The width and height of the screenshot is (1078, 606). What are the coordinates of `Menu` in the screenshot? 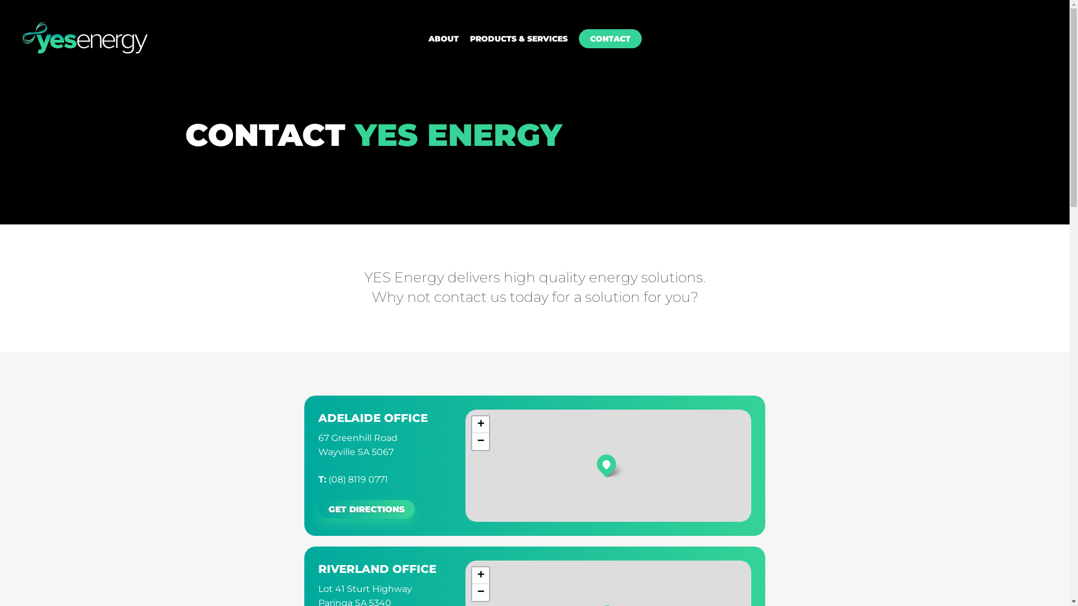 It's located at (1048, 6).